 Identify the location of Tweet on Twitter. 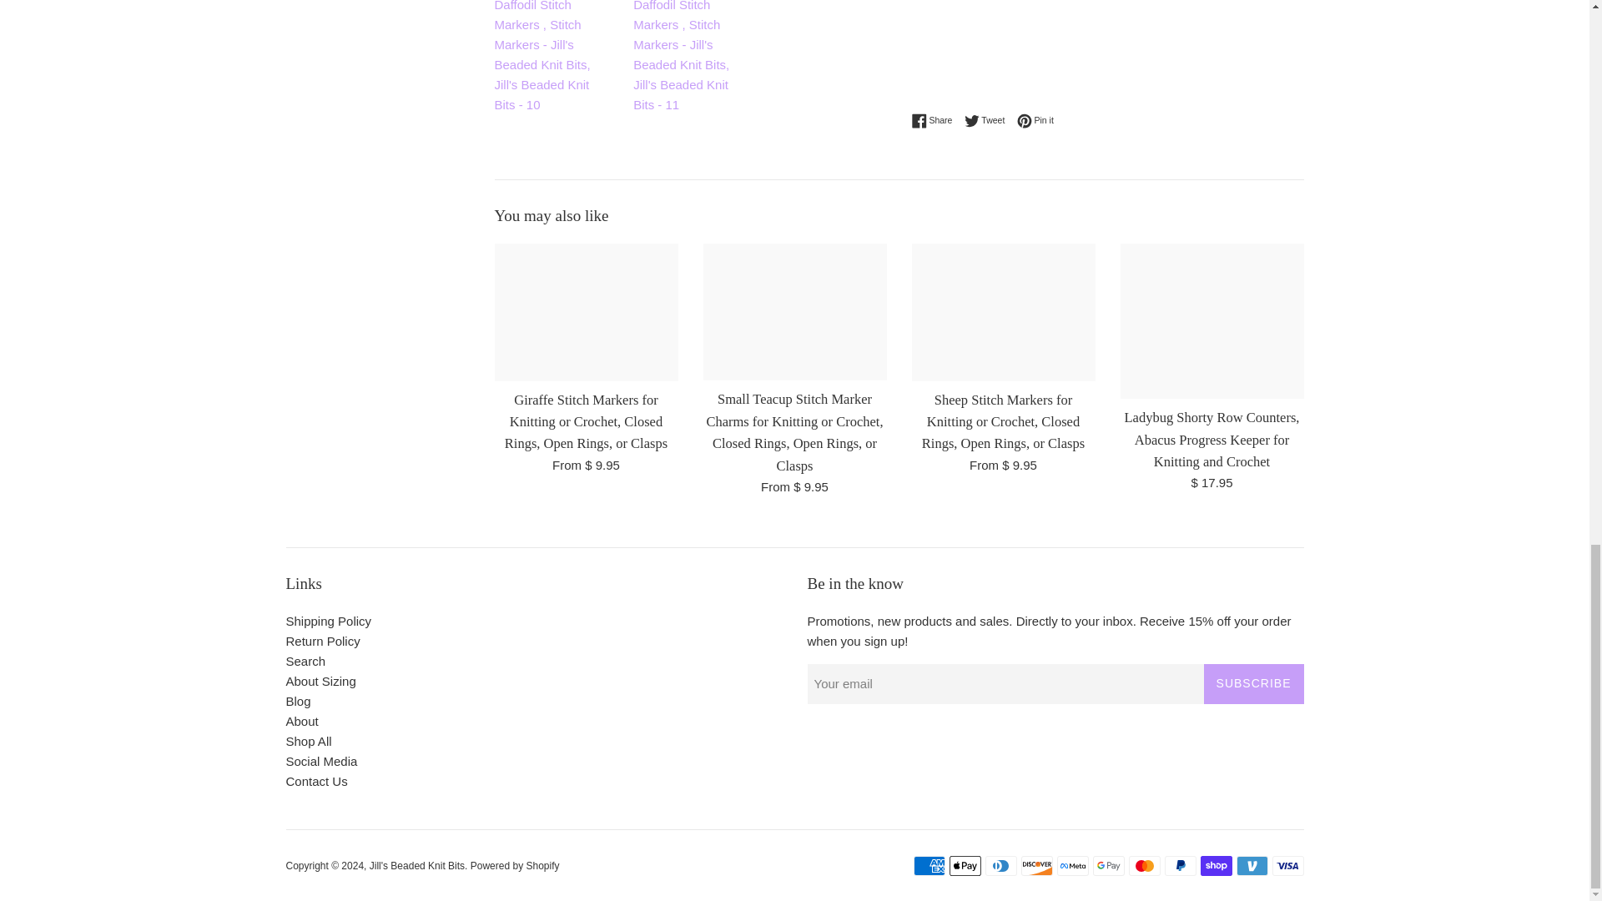
(989, 121).